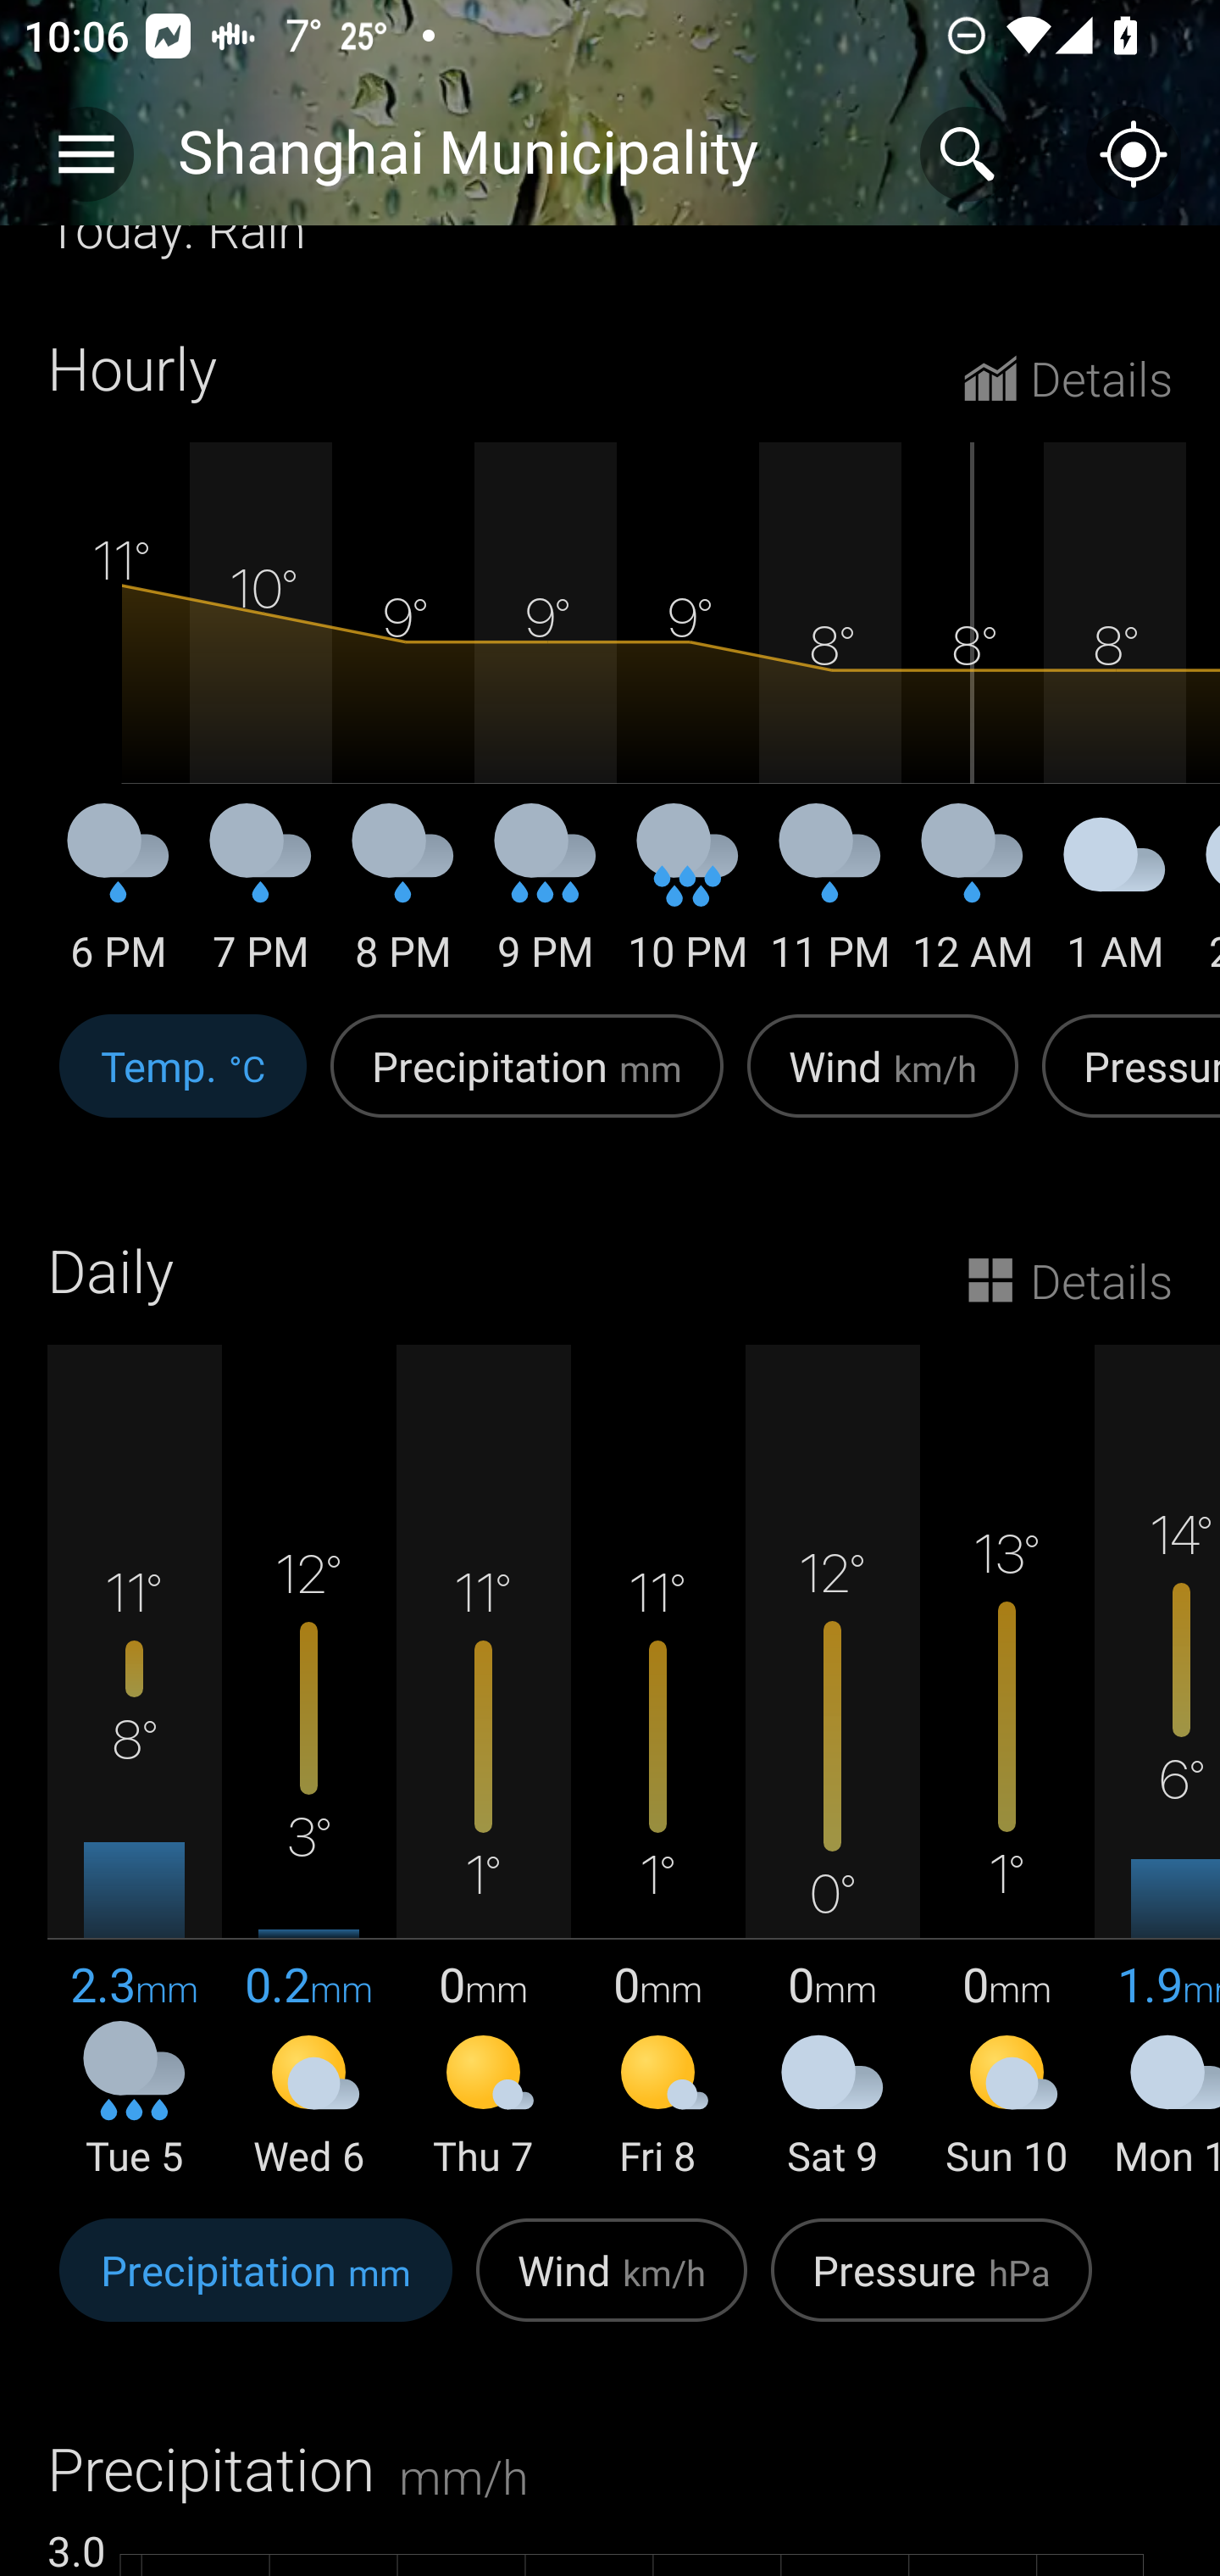 The height and width of the screenshot is (2576, 1220). What do you see at coordinates (483, 1763) in the screenshot?
I see `11° 1° 0 mm Thu 7` at bounding box center [483, 1763].